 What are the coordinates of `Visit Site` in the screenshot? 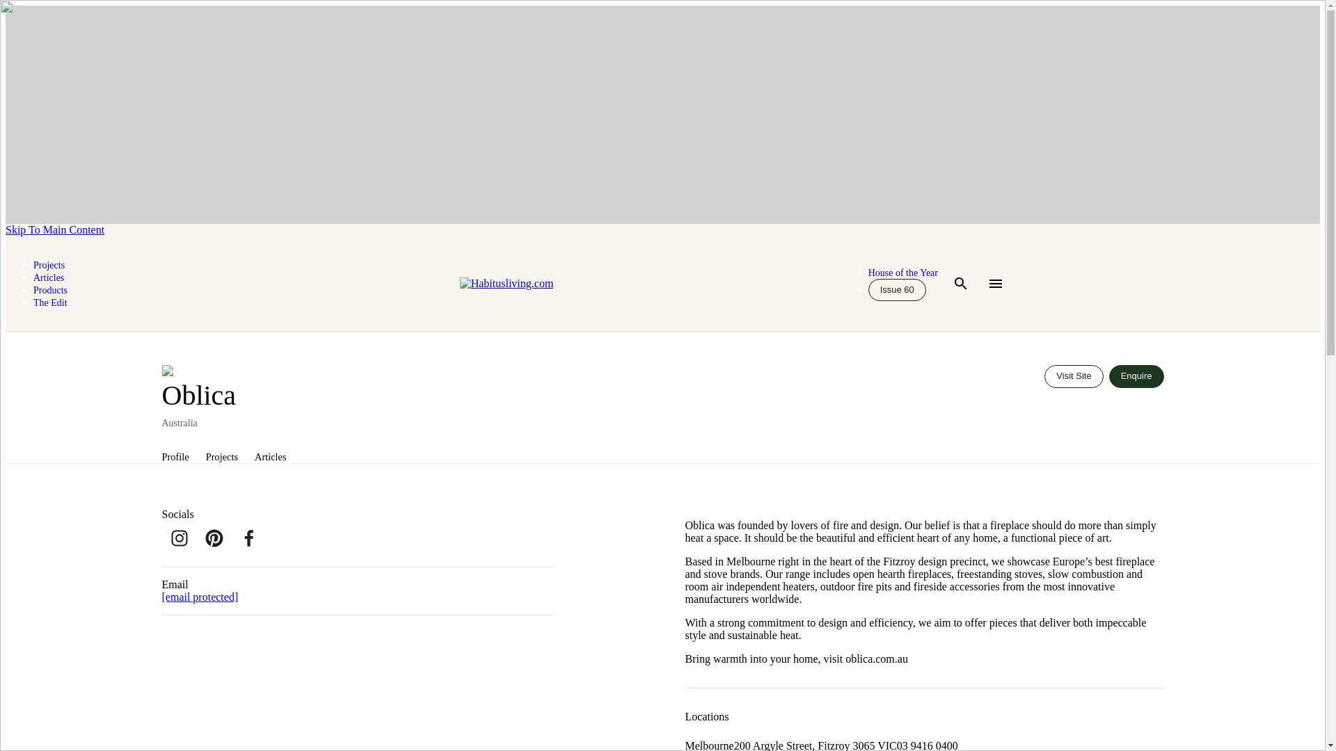 It's located at (1074, 376).